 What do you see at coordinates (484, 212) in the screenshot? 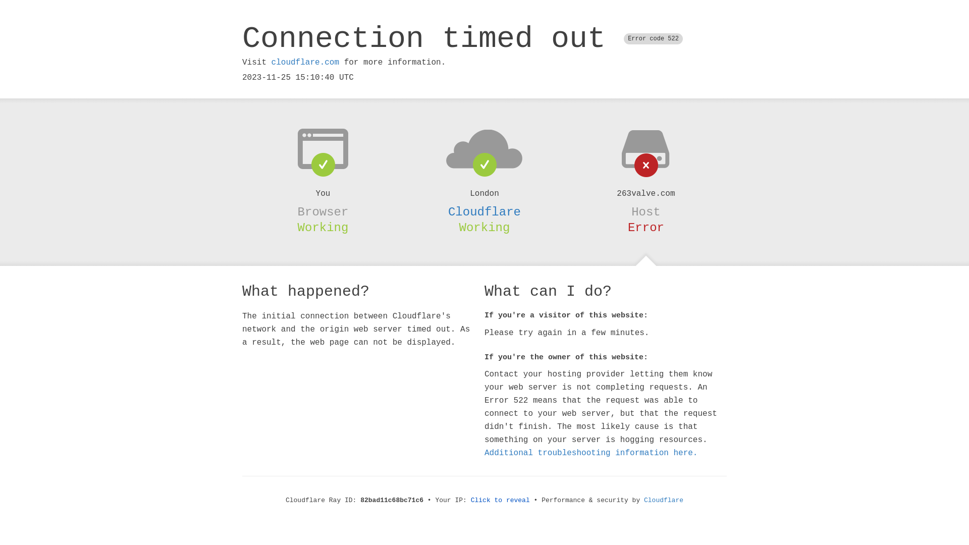
I see `Cloudflare` at bounding box center [484, 212].